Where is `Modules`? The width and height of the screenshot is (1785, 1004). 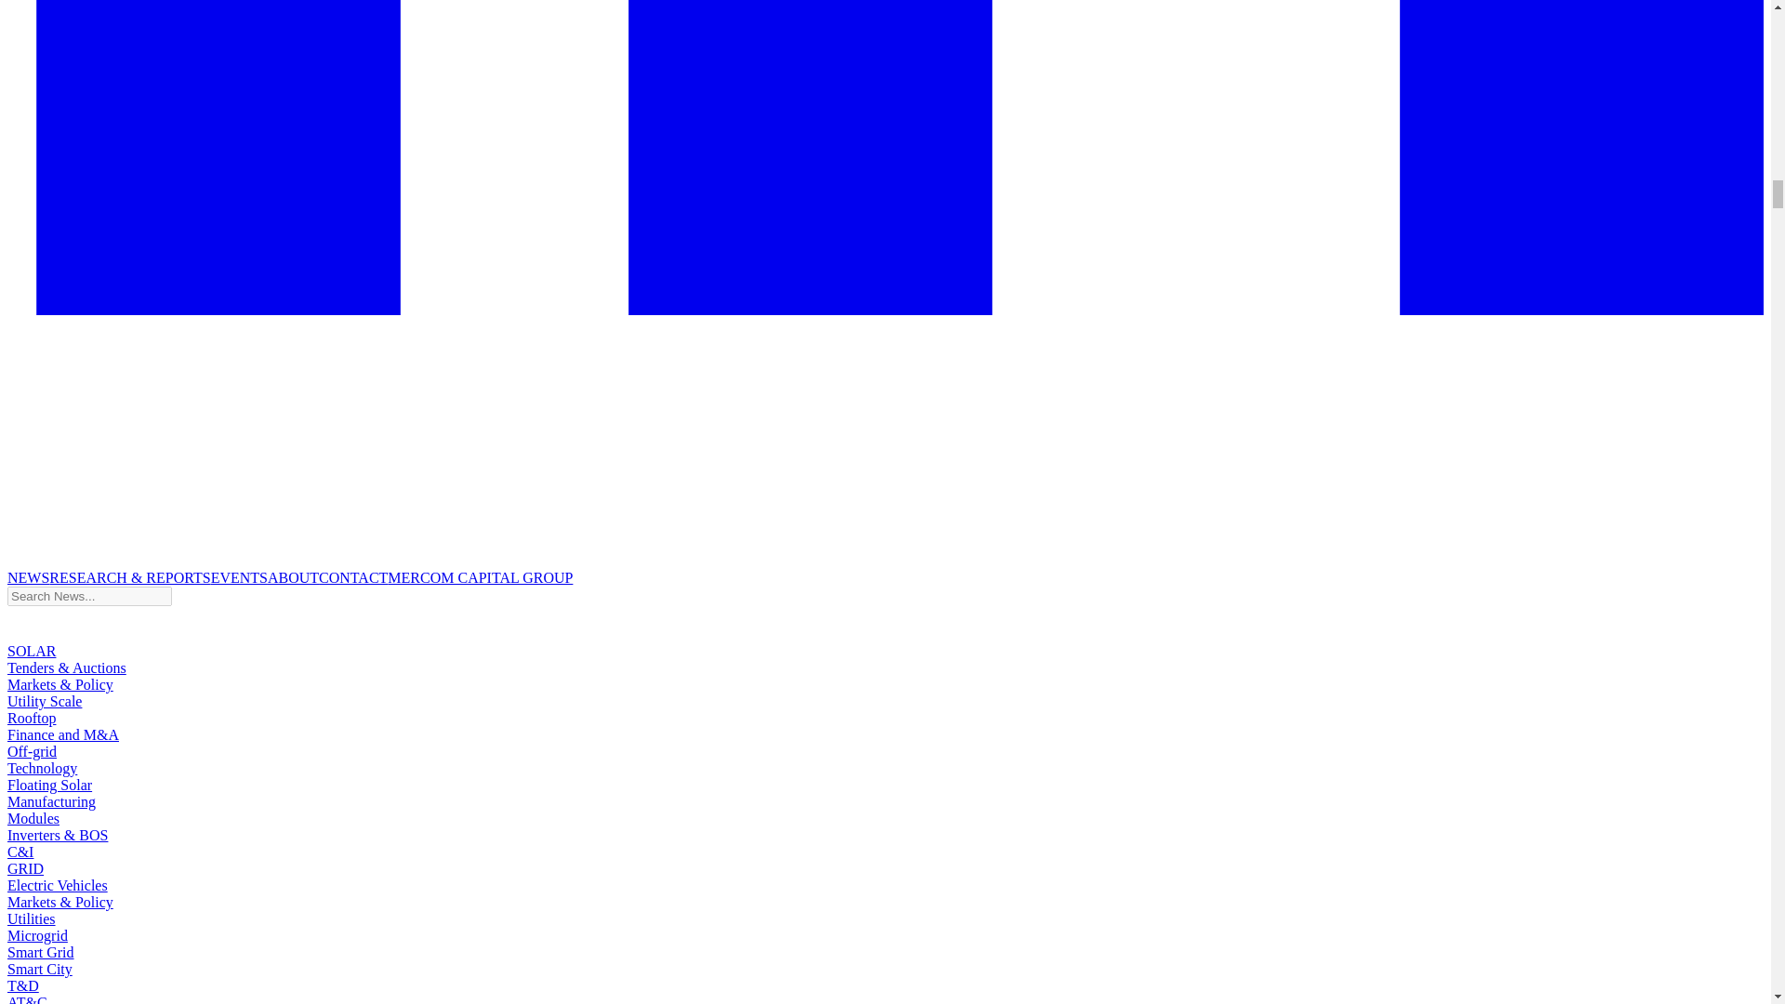
Modules is located at coordinates (33, 818).